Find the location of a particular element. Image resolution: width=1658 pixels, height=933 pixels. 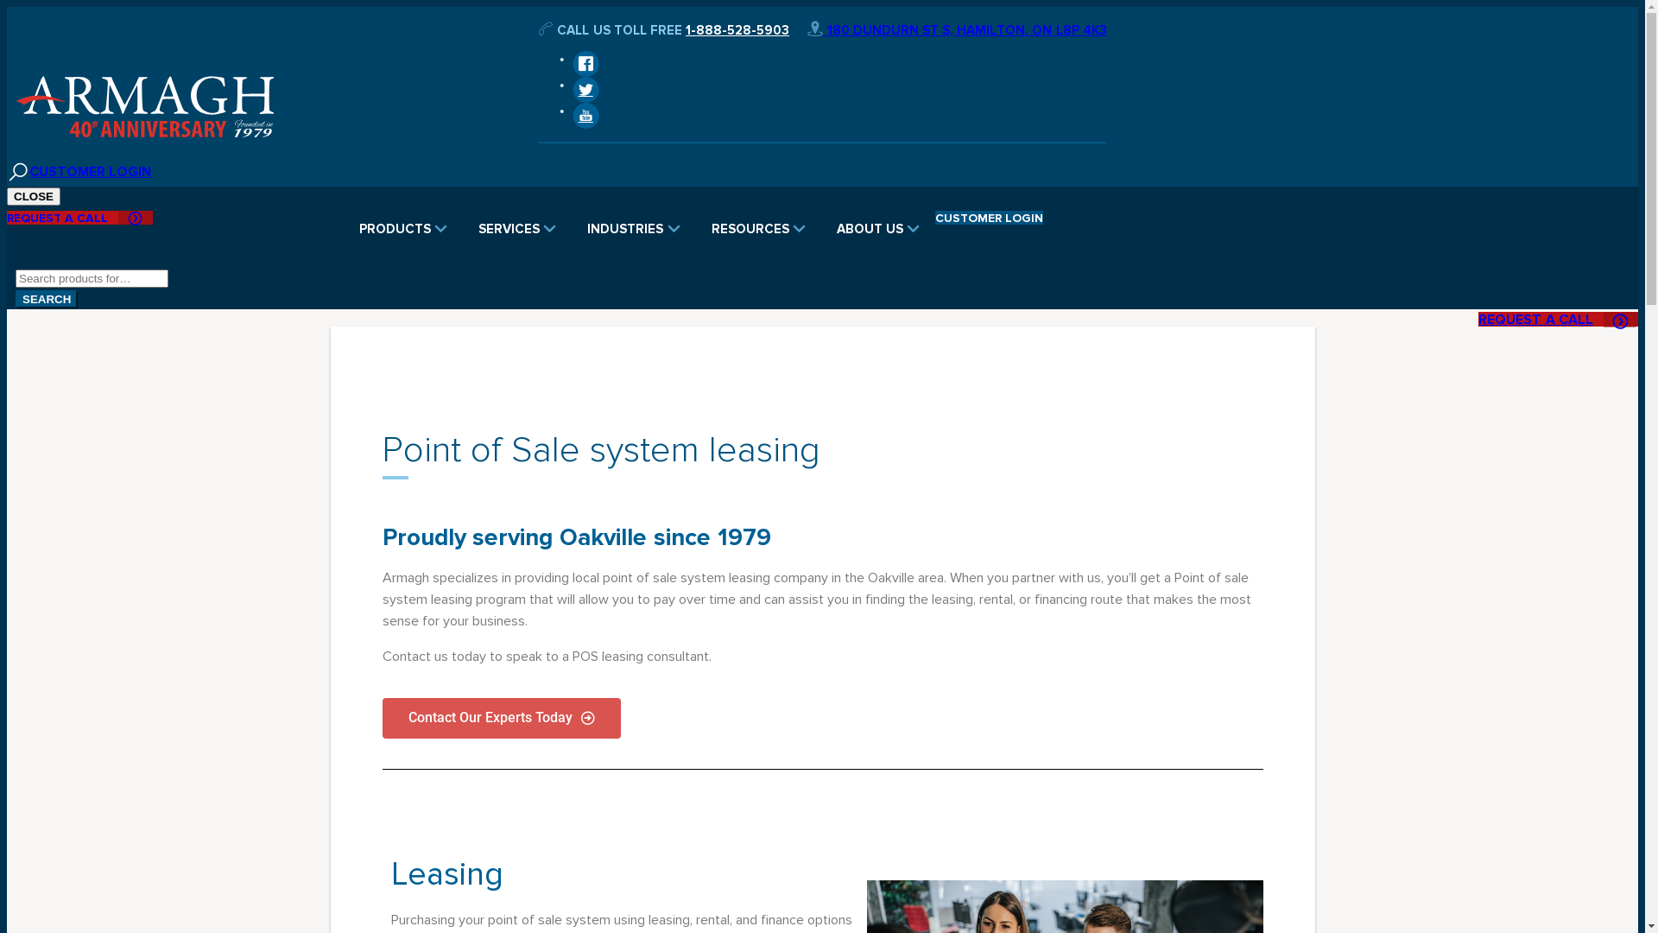

REQUEST A CALL is located at coordinates (79, 218).